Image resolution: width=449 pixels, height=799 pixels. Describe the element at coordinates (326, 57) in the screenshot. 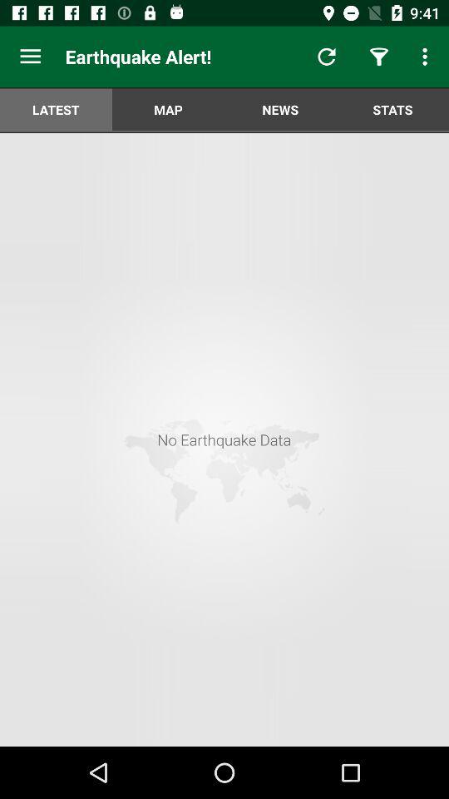

I see `turn off app next to the earthquake alert!` at that location.